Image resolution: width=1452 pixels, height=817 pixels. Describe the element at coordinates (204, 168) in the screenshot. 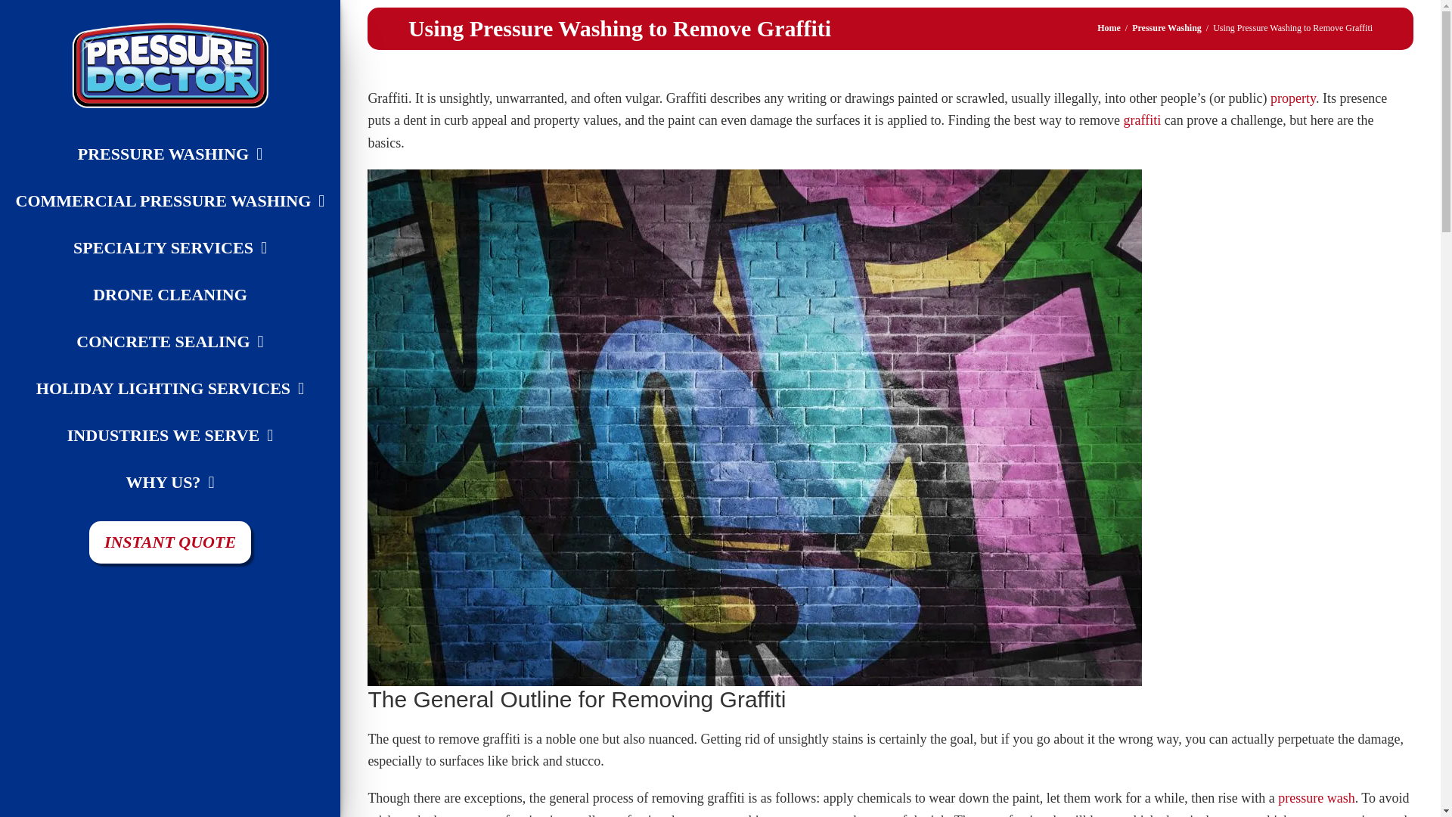

I see `DUMPSTER PAD CLEANUP` at that location.